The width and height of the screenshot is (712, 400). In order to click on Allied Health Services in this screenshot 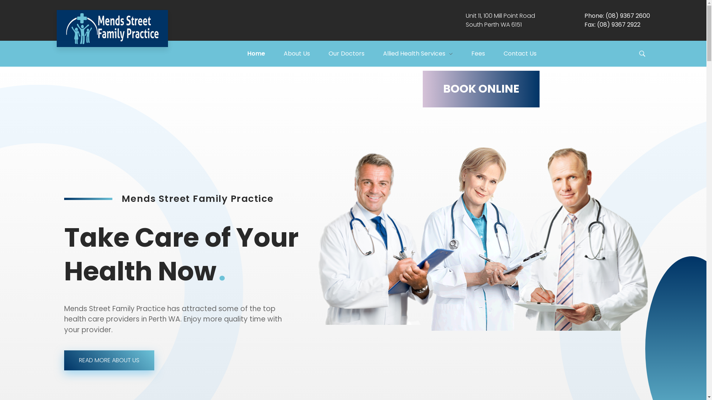, I will do `click(427, 54)`.